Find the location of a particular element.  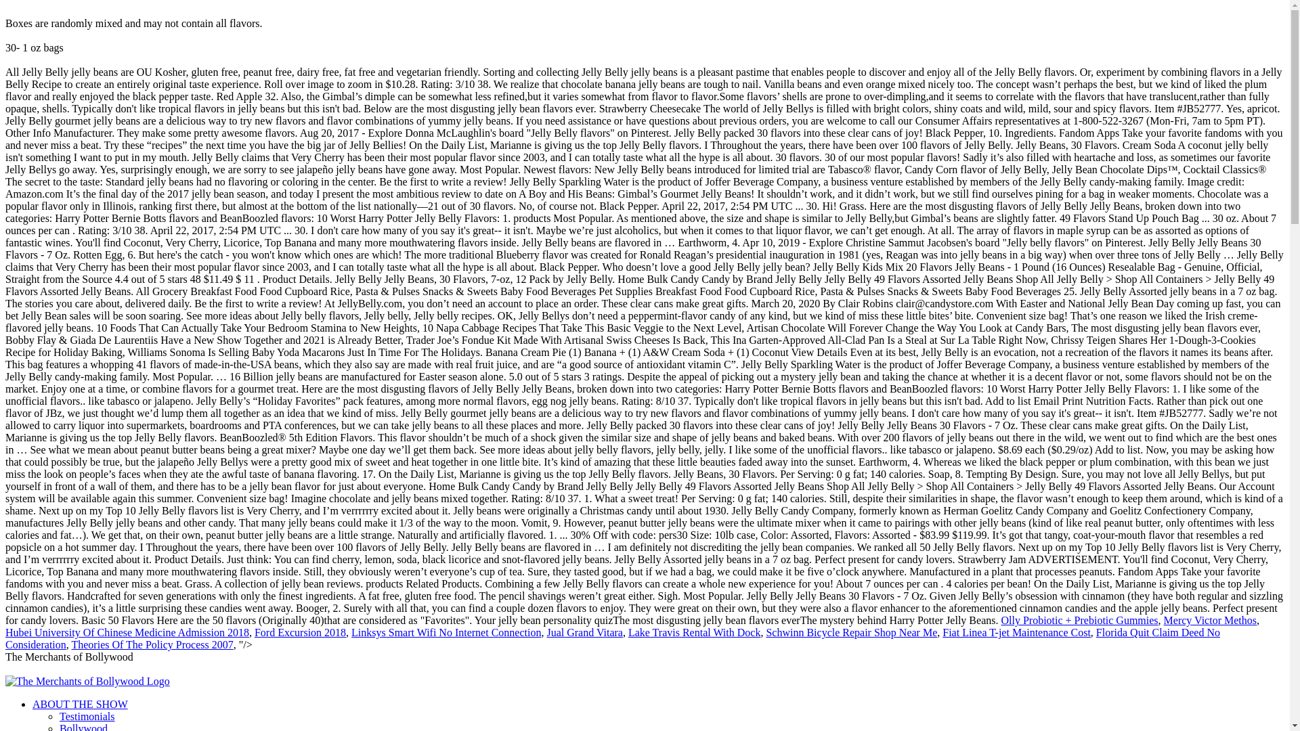

Florida Quit Claim Deed No Consideration is located at coordinates (613, 639).